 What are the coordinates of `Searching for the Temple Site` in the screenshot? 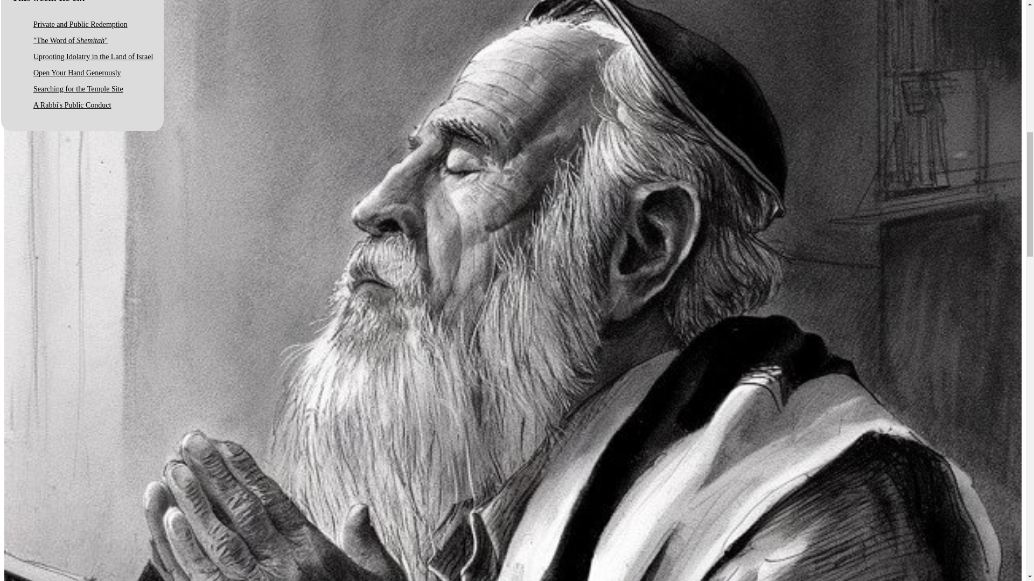 It's located at (78, 88).